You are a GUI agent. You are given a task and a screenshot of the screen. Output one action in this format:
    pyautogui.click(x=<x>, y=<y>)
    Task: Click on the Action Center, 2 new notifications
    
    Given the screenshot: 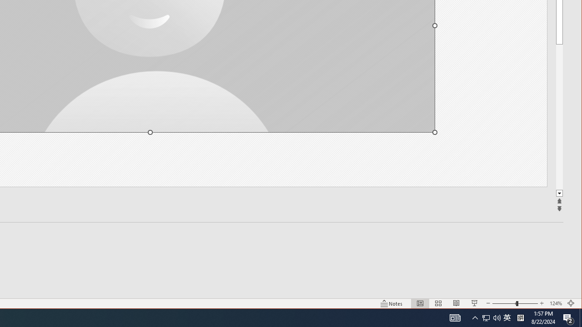 What is the action you would take?
    pyautogui.click(x=568, y=318)
    